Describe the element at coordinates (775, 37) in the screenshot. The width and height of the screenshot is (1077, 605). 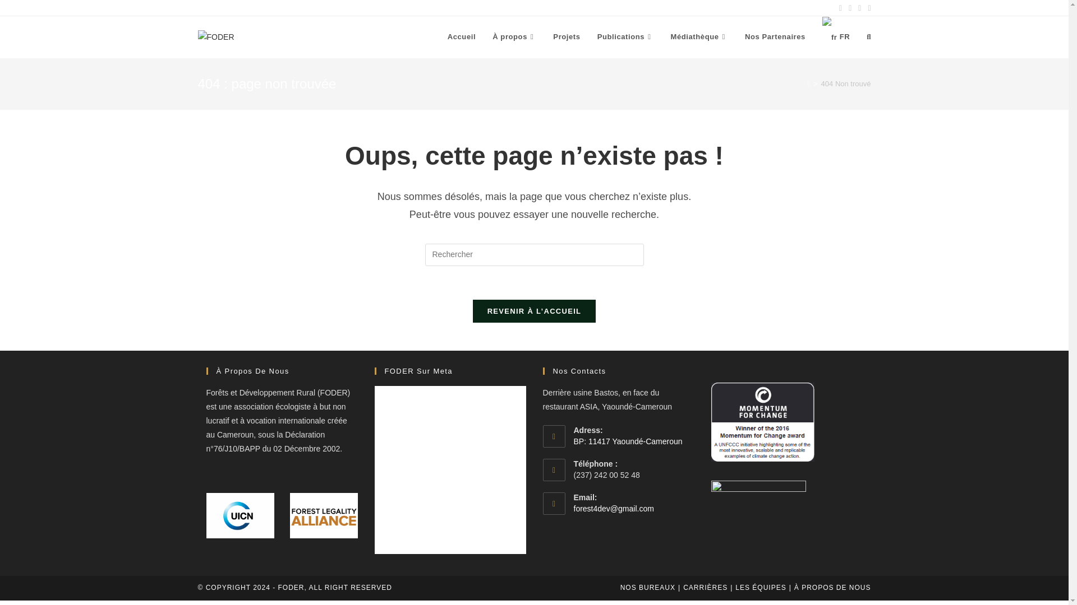
I see `Nos Partenaires` at that location.